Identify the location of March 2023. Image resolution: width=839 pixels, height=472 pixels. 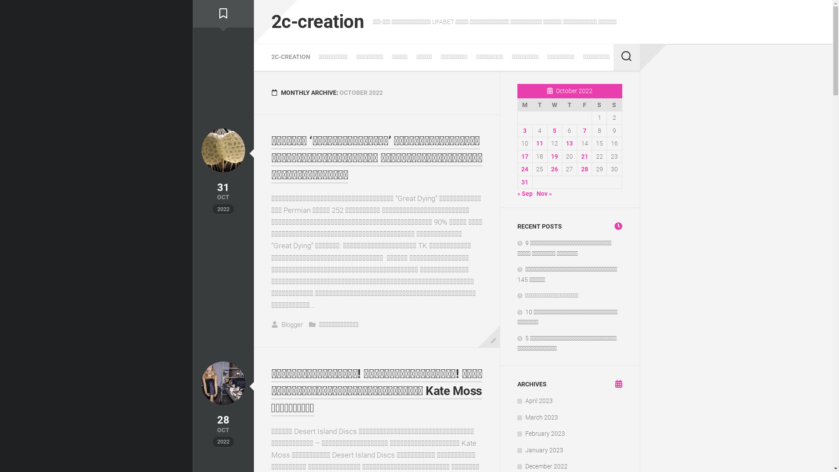
(537, 417).